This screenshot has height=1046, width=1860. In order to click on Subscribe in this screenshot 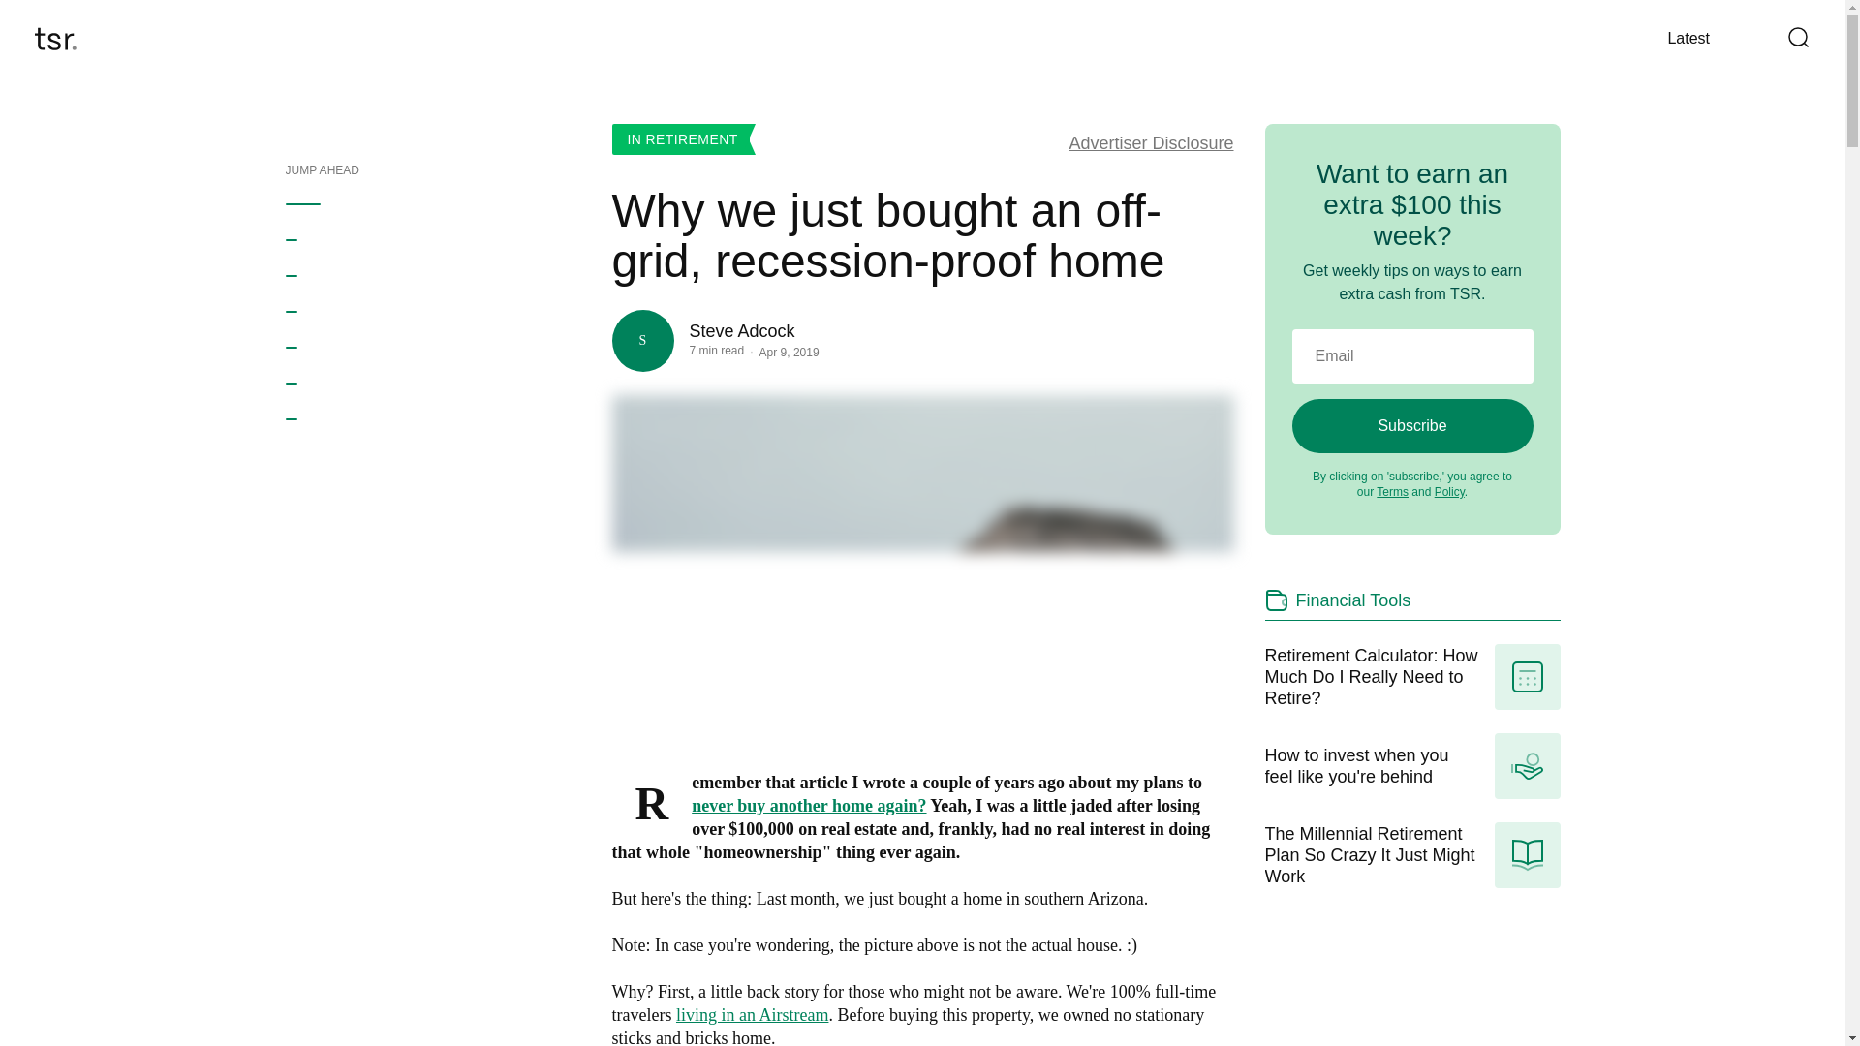, I will do `click(1412, 425)`.